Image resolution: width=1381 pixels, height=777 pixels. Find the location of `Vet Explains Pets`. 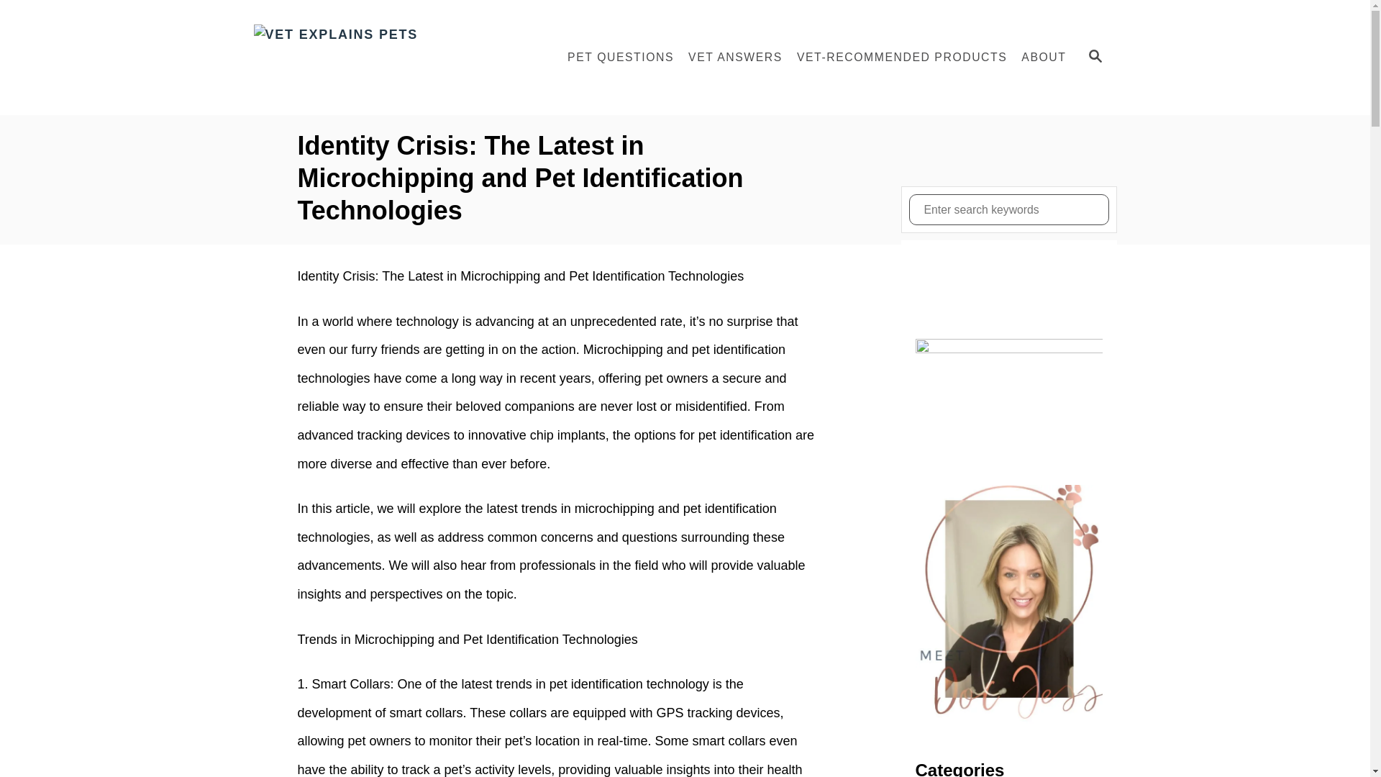

Vet Explains Pets is located at coordinates (383, 58).